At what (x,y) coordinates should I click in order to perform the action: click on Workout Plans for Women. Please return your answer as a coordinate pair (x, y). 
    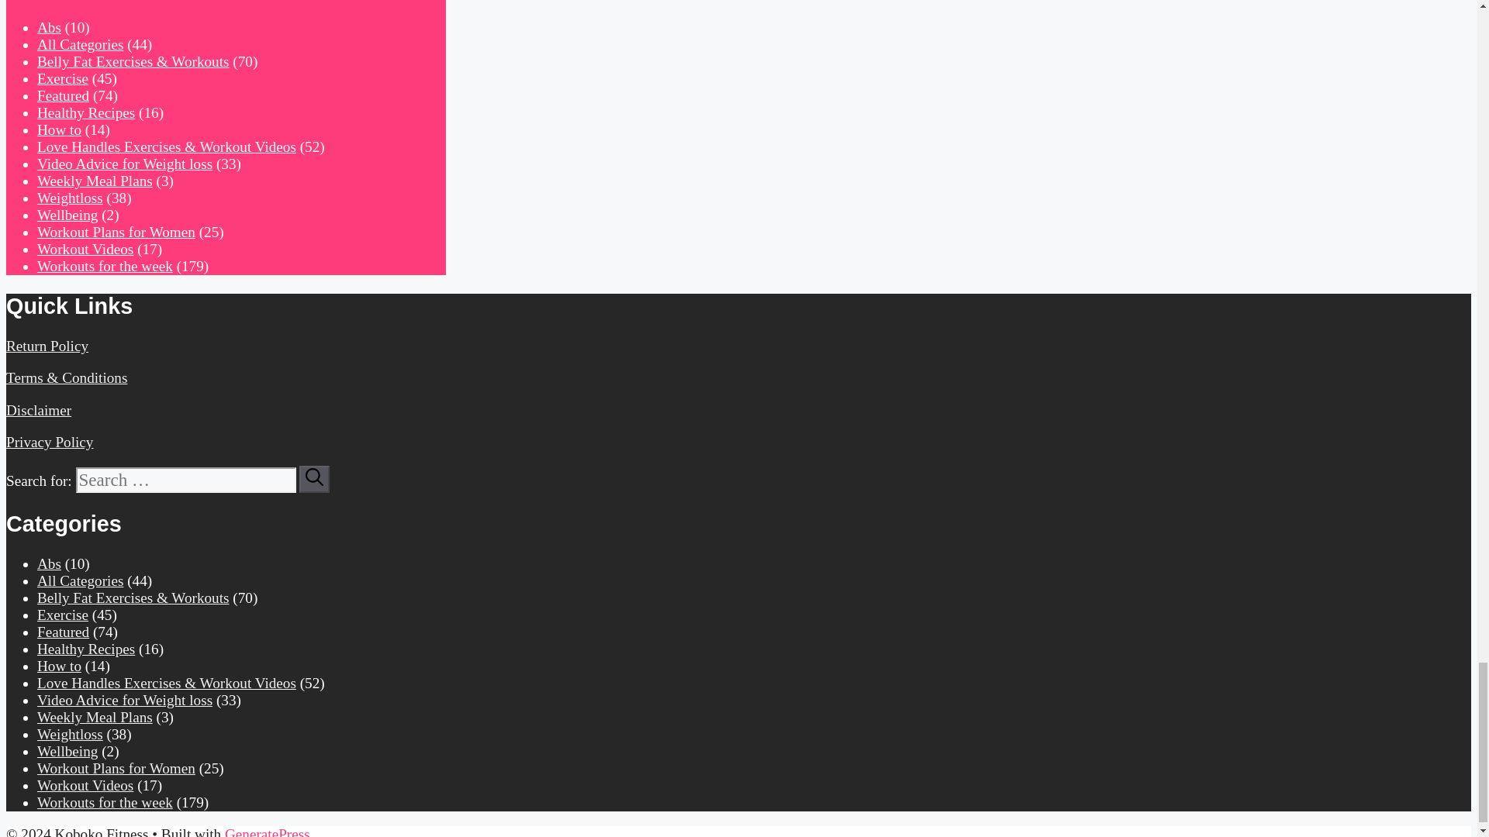
    Looking at the image, I should click on (116, 232).